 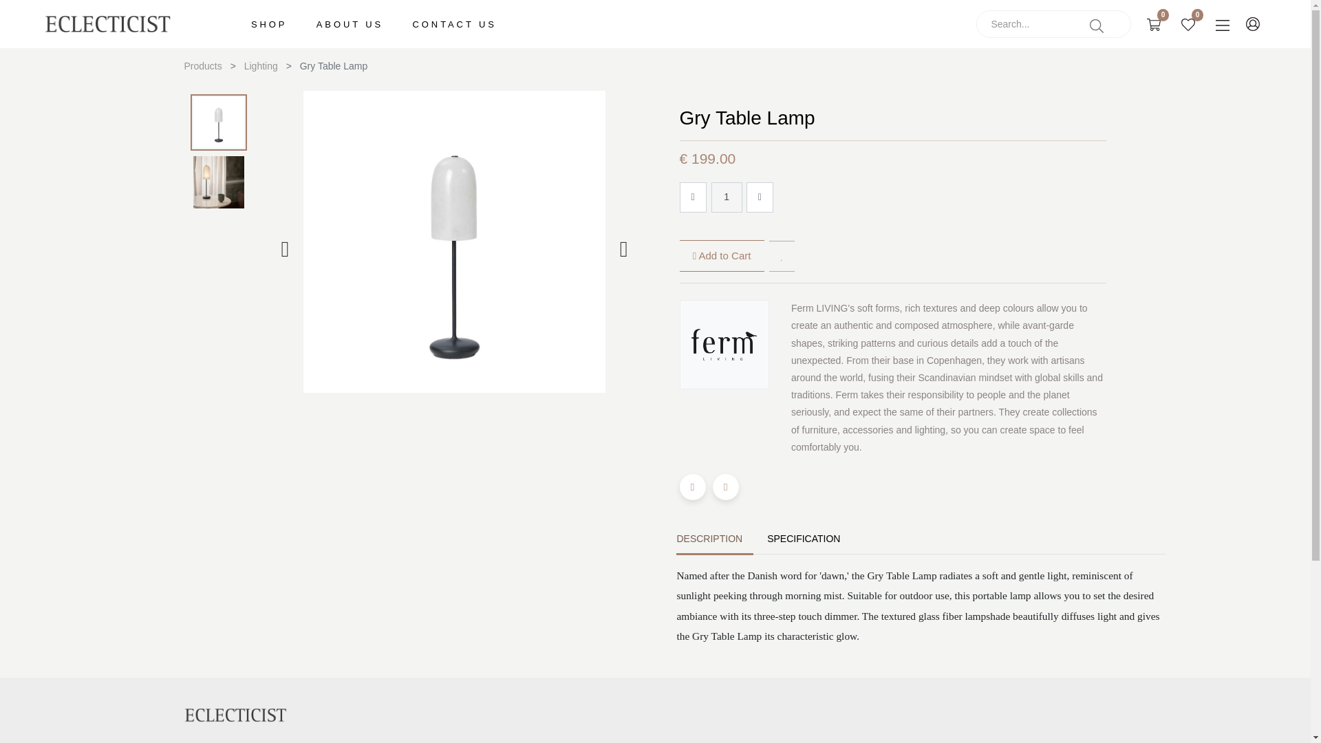 I want to click on 0, so click(x=1159, y=23).